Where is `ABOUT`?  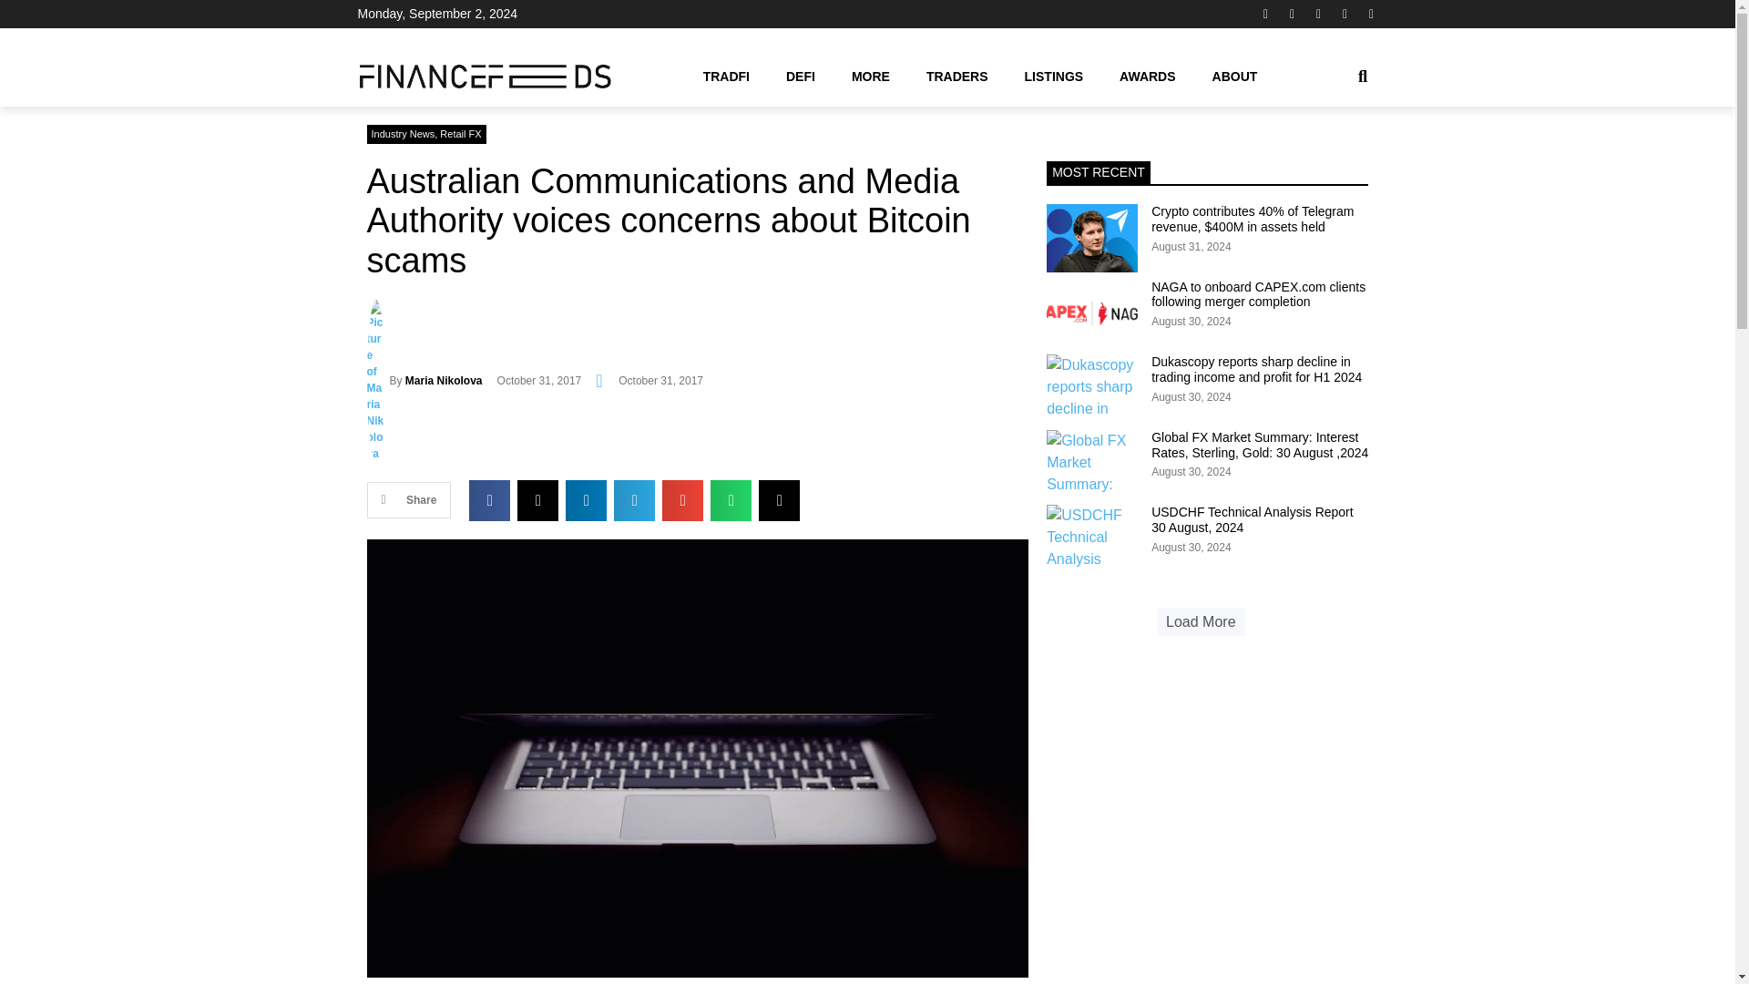
ABOUT is located at coordinates (1235, 76).